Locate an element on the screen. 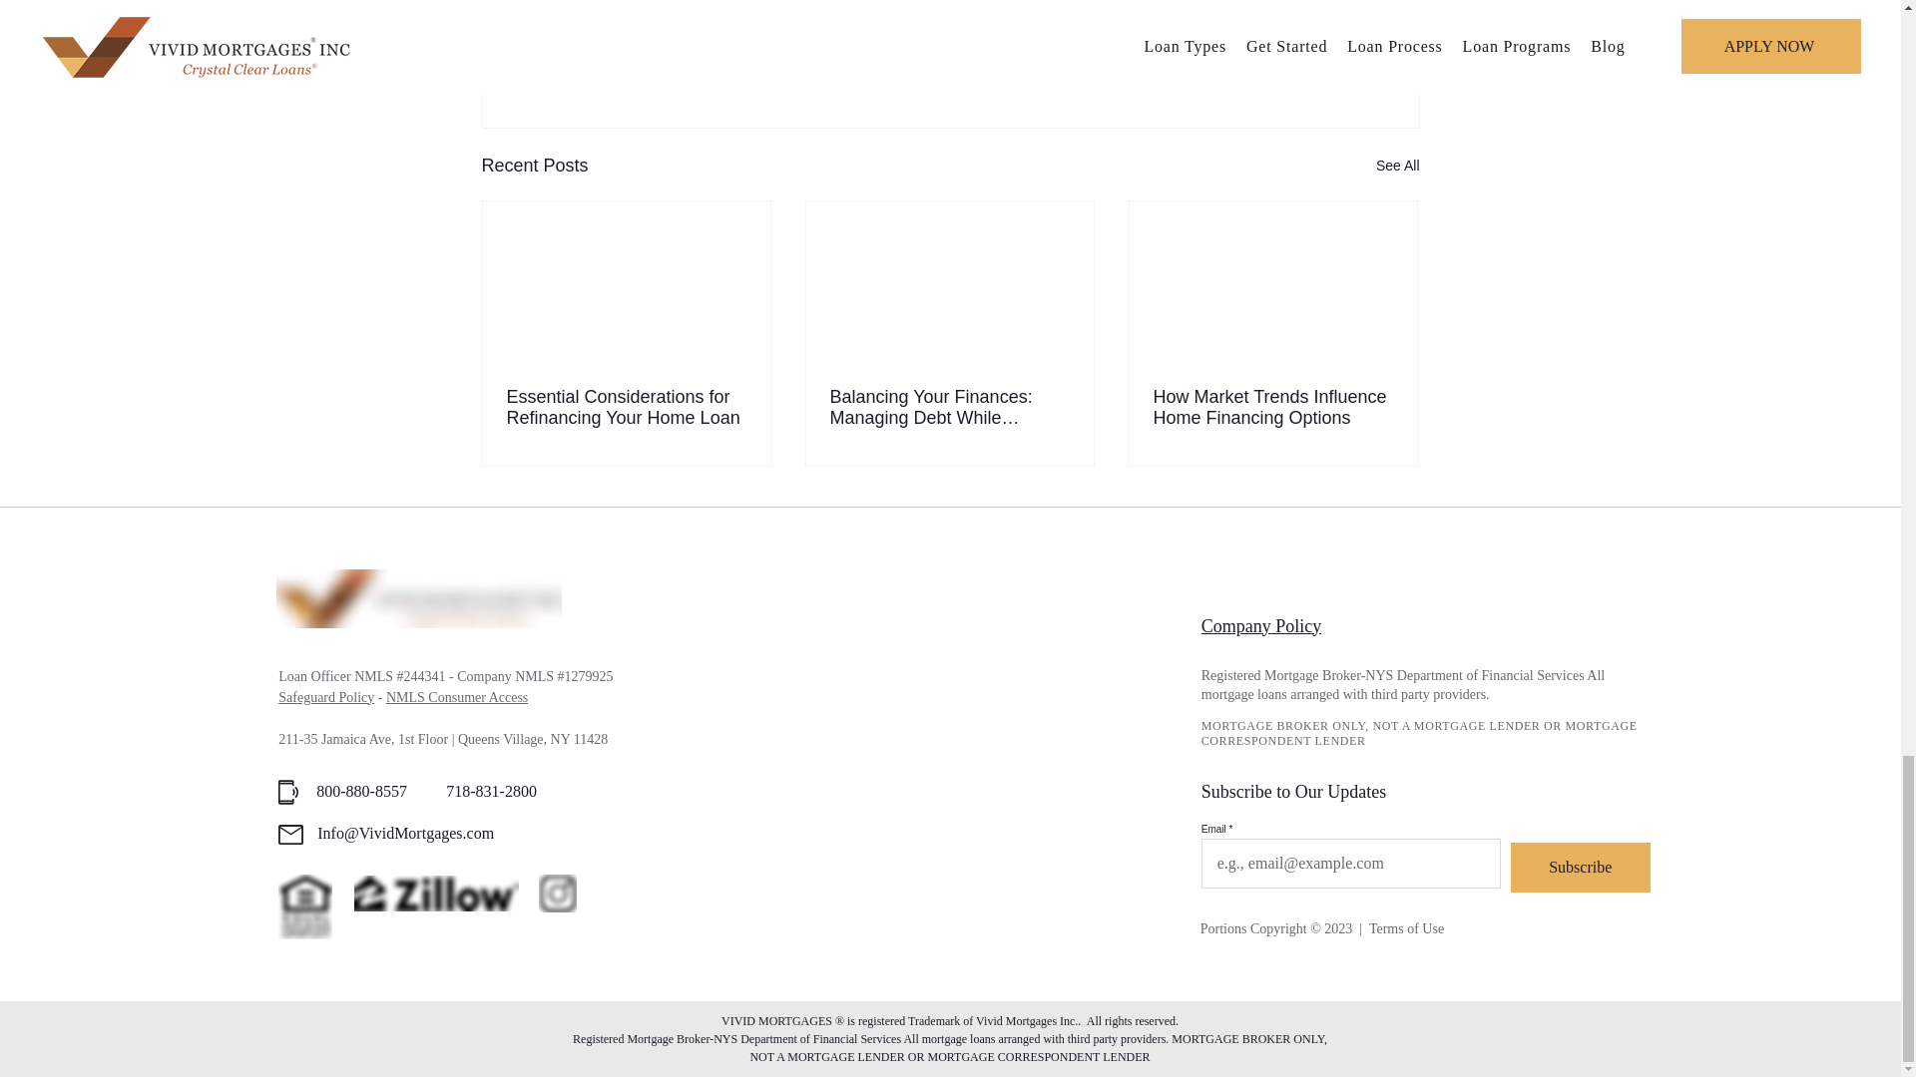  Essential Considerations for Refinancing Your Home Loan is located at coordinates (627, 407).